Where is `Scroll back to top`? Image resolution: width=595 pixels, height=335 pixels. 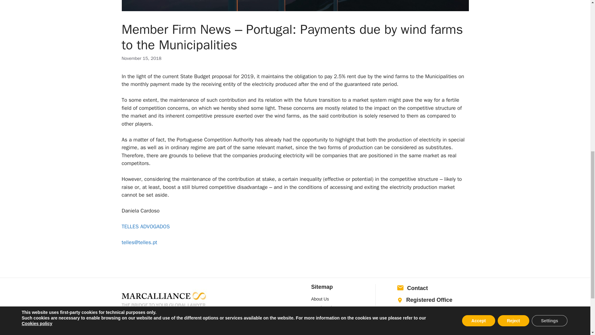 Scroll back to top is located at coordinates (575, 294).